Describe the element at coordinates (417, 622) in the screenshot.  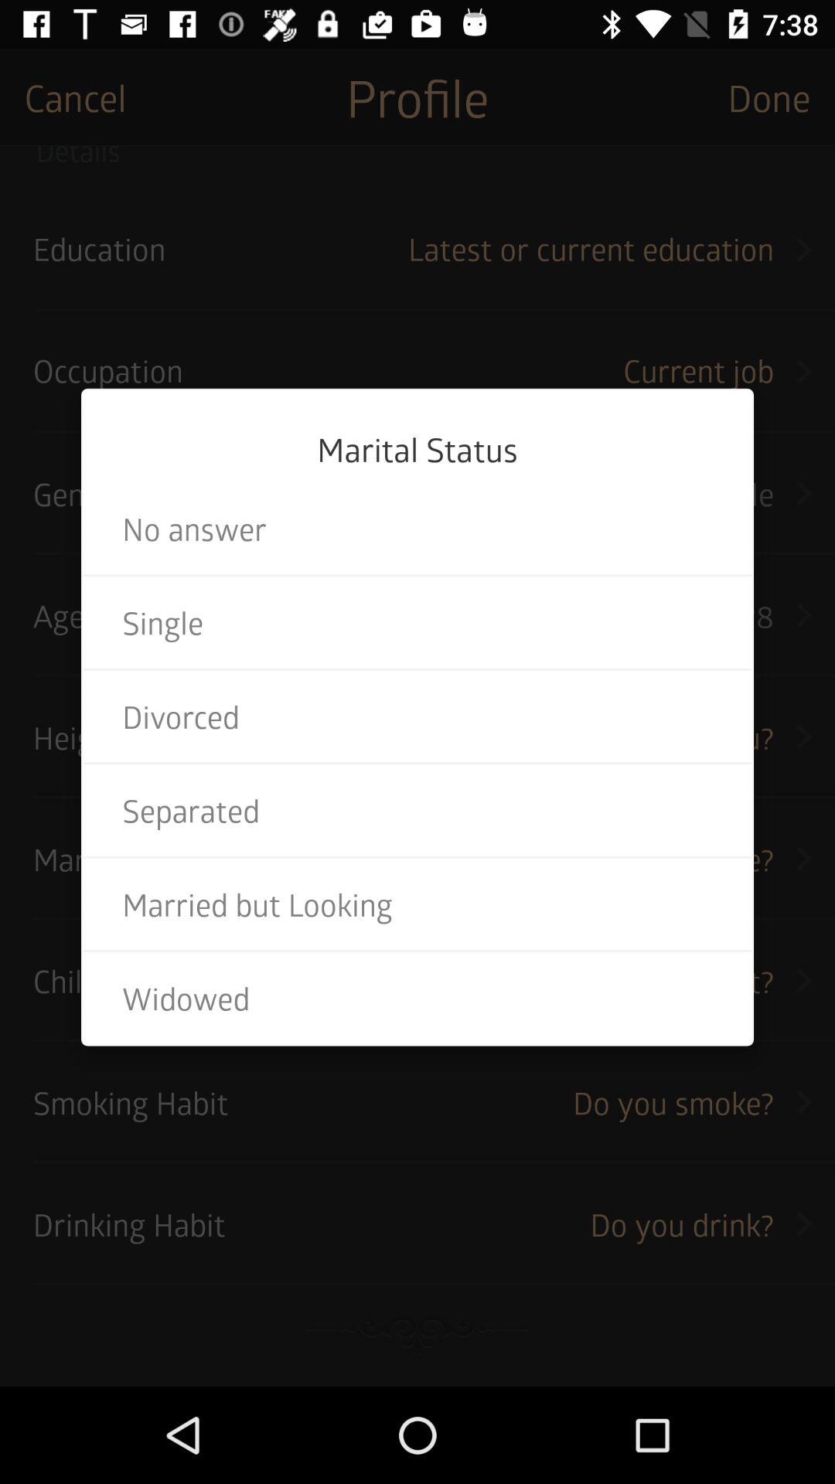
I see `open icon below the no answer icon` at that location.